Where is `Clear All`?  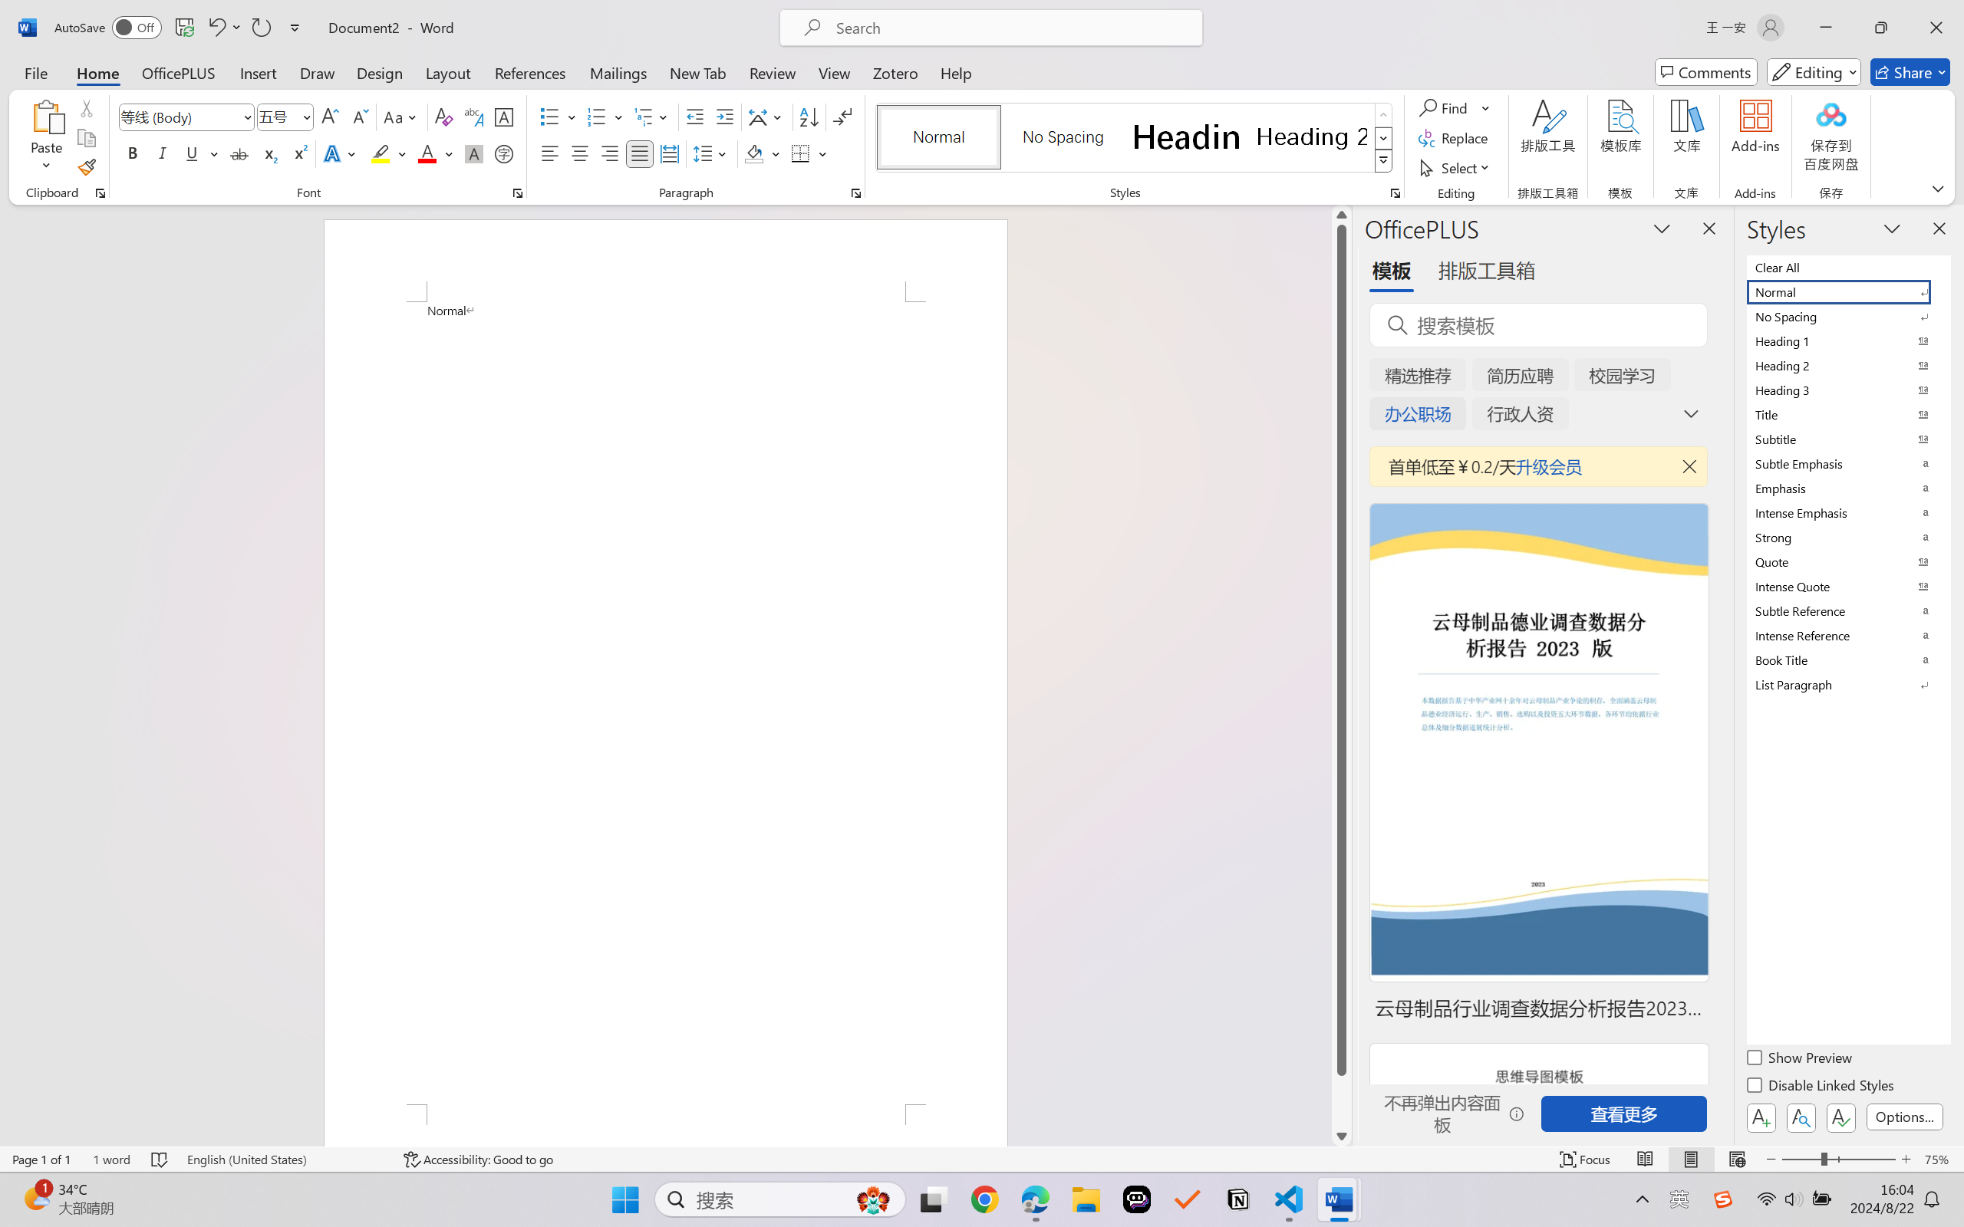
Clear All is located at coordinates (1847, 267).